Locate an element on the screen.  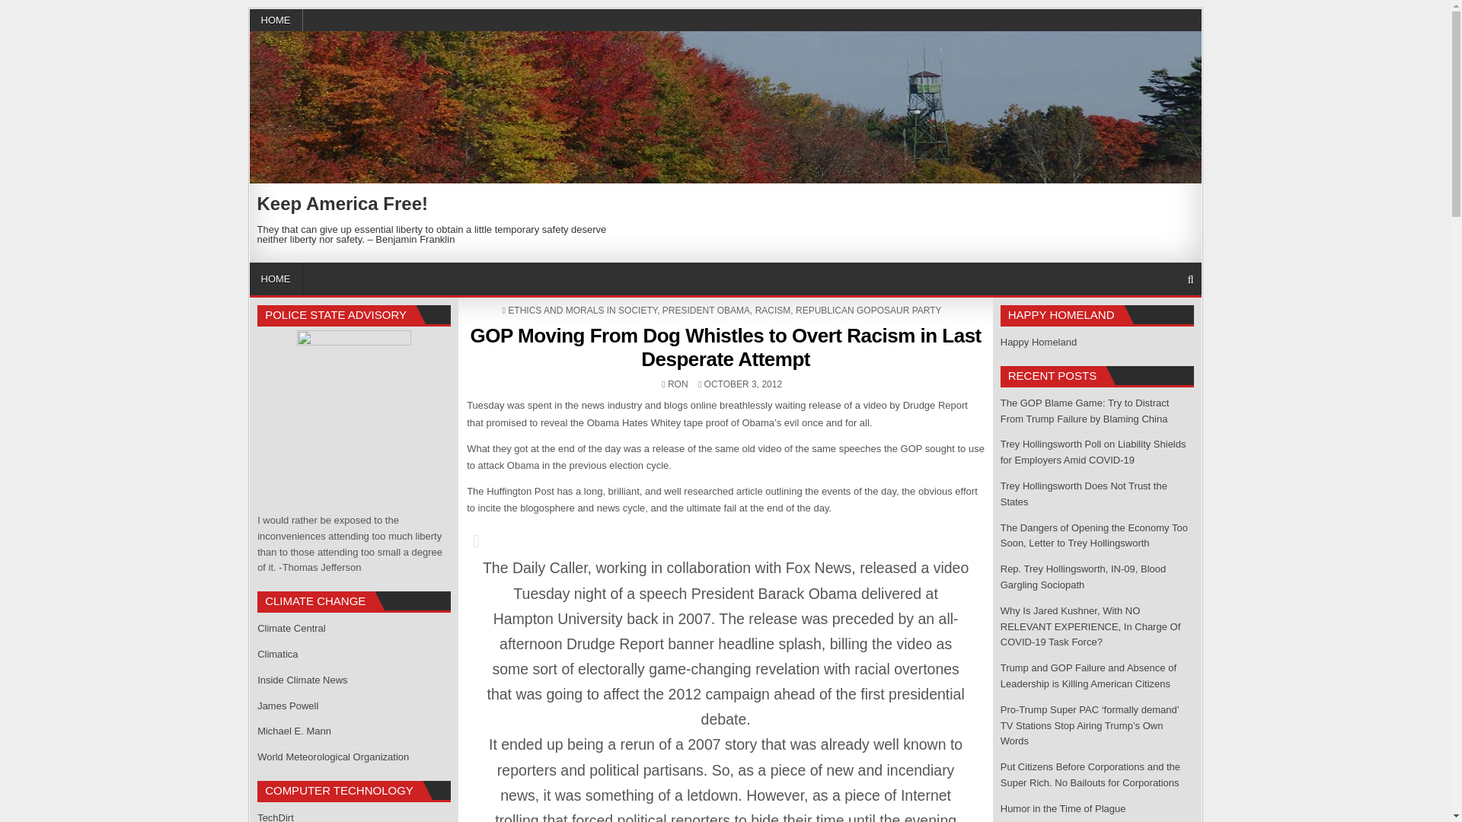
Michael E. Mann is located at coordinates (294, 731).